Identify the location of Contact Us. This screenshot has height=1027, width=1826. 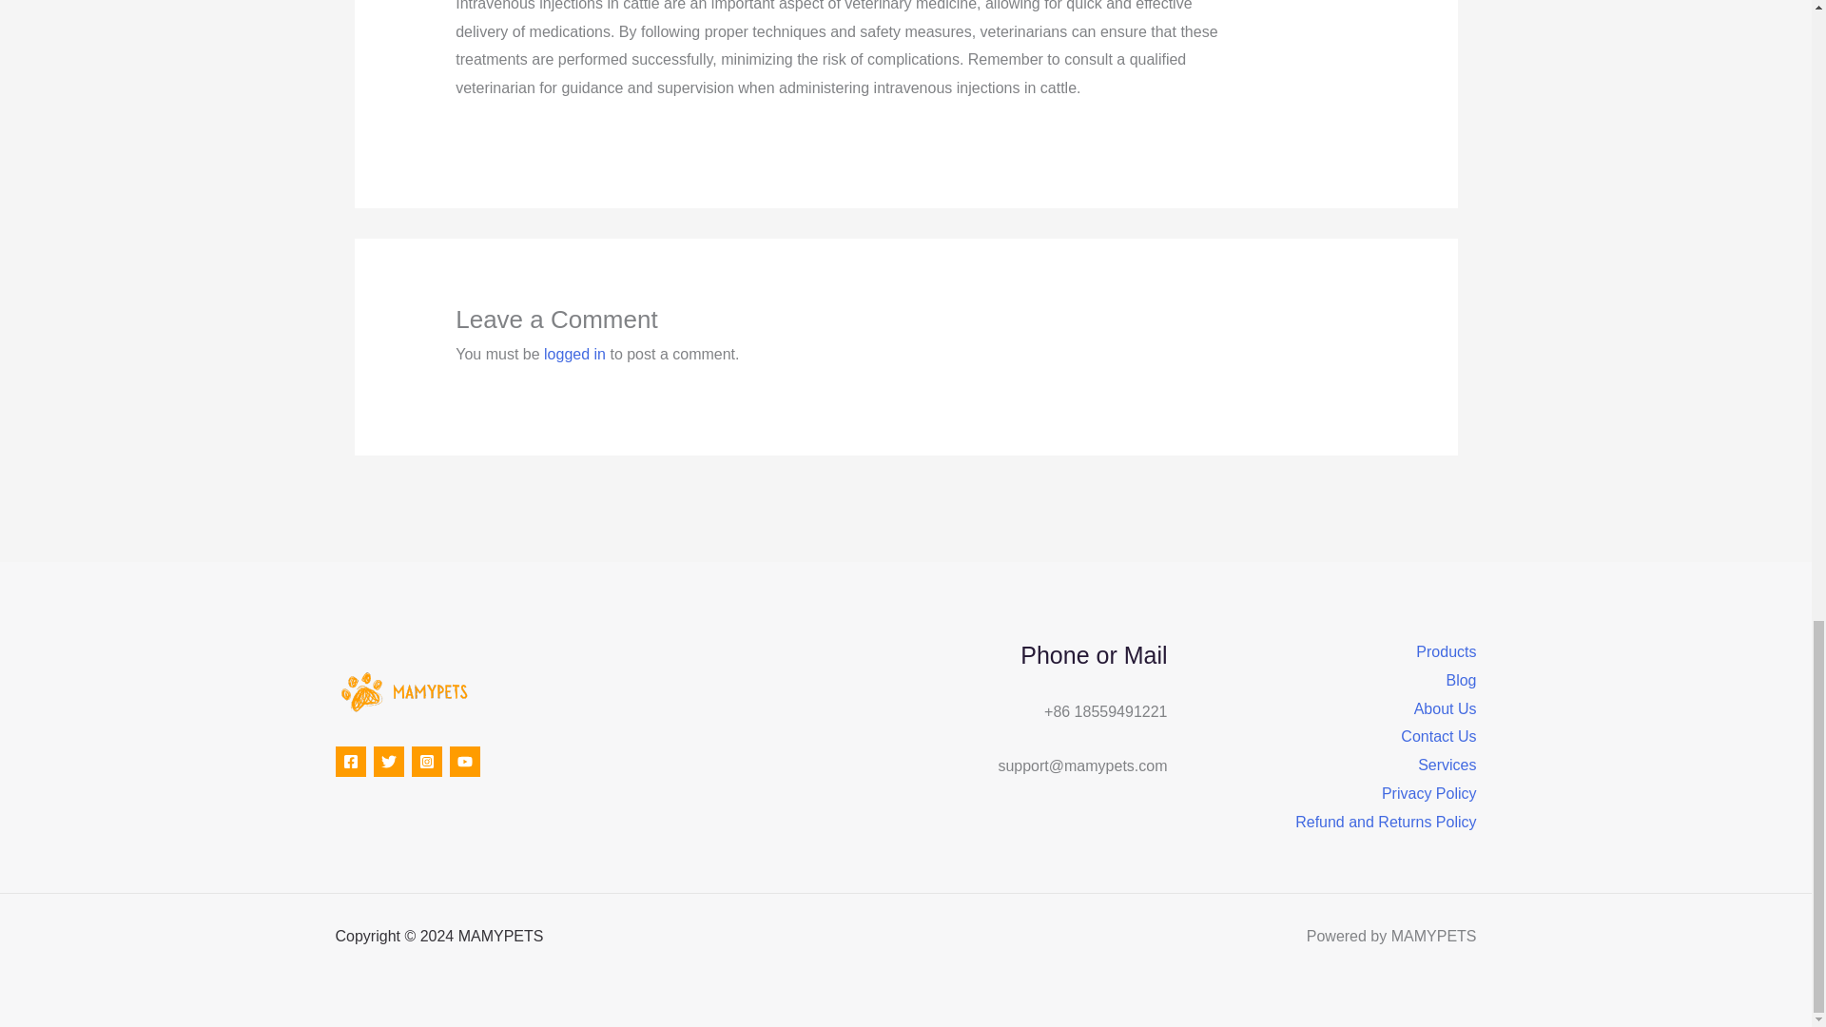
(1438, 736).